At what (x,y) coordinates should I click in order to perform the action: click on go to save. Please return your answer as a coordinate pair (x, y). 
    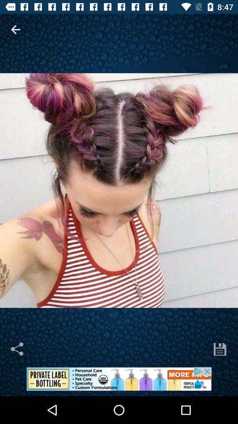
    Looking at the image, I should click on (220, 349).